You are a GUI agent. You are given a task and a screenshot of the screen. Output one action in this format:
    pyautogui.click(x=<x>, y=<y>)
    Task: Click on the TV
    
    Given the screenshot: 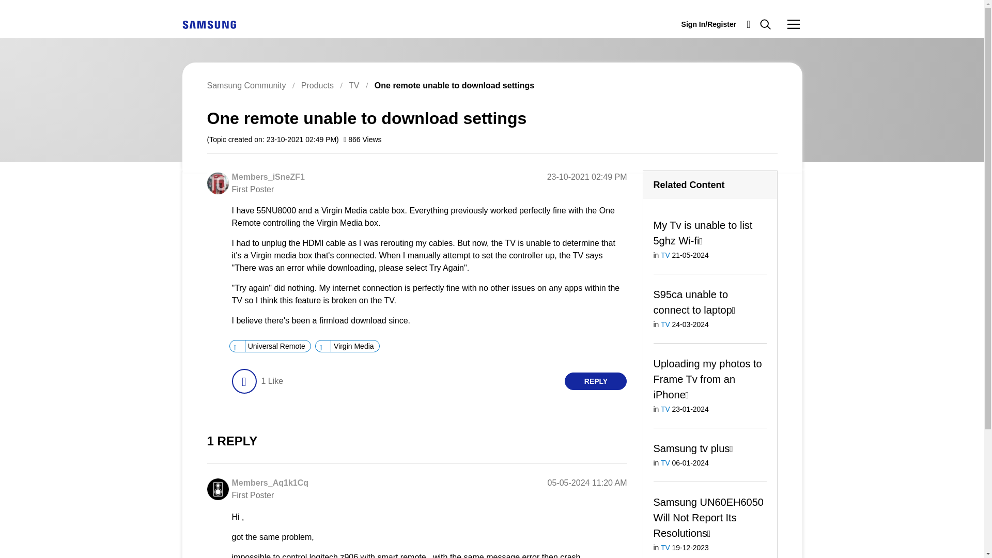 What is the action you would take?
    pyautogui.click(x=354, y=85)
    